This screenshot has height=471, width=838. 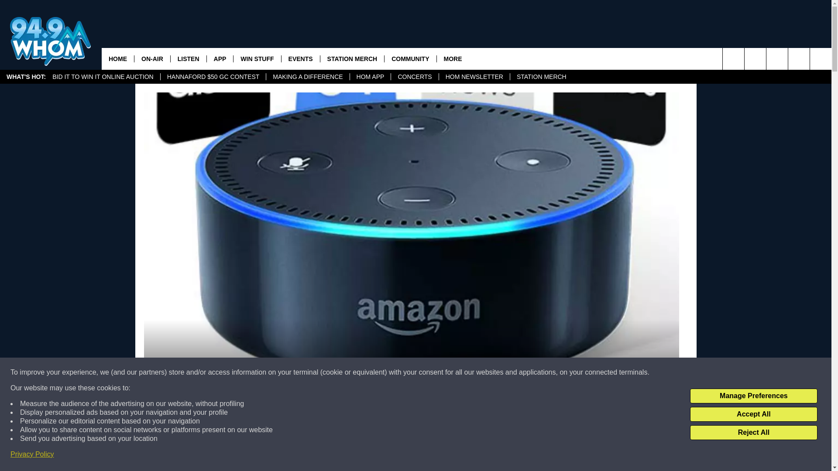 I want to click on Privacy Policy, so click(x=32, y=454).